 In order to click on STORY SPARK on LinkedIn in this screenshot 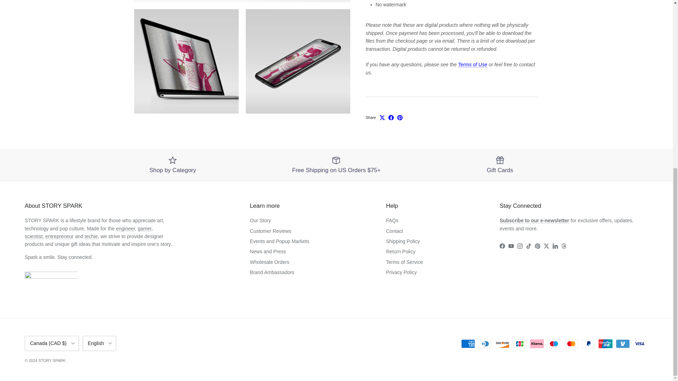, I will do `click(555, 246)`.